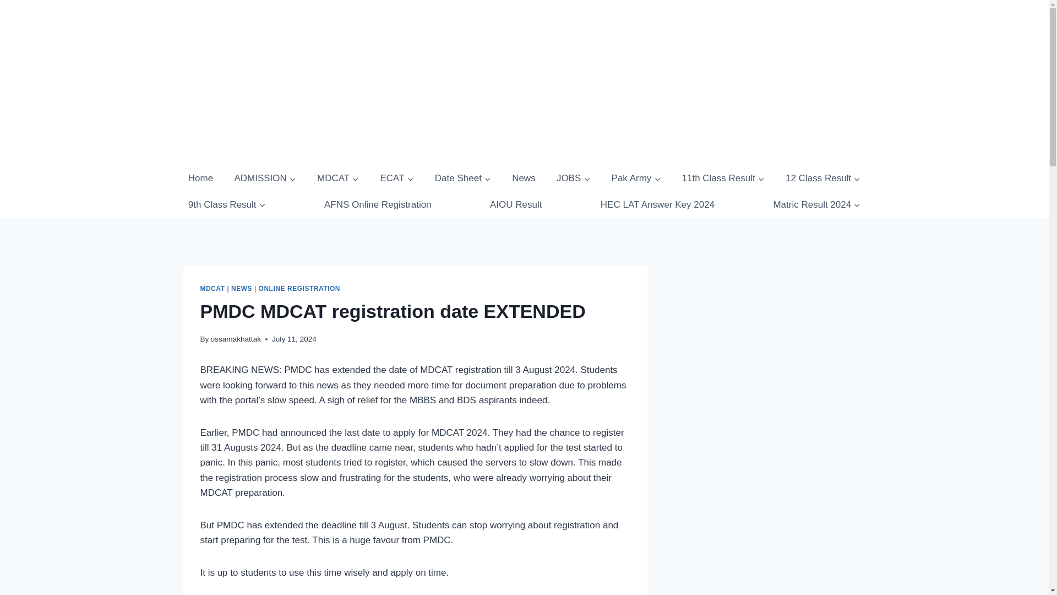  I want to click on ECAT, so click(396, 178).